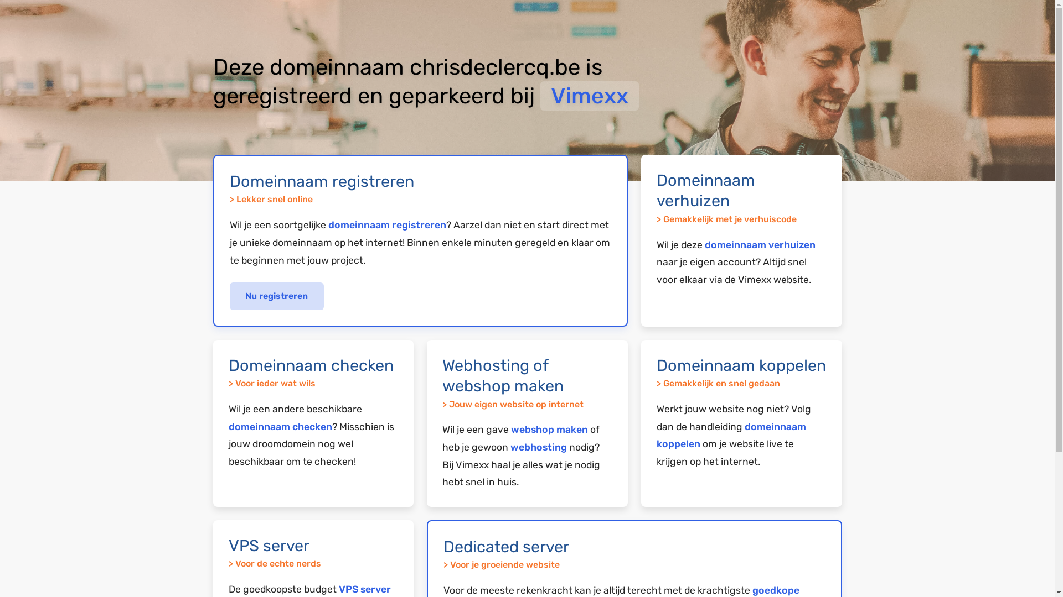 This screenshot has height=597, width=1063. What do you see at coordinates (277, 296) in the screenshot?
I see `Nu registreren` at bounding box center [277, 296].